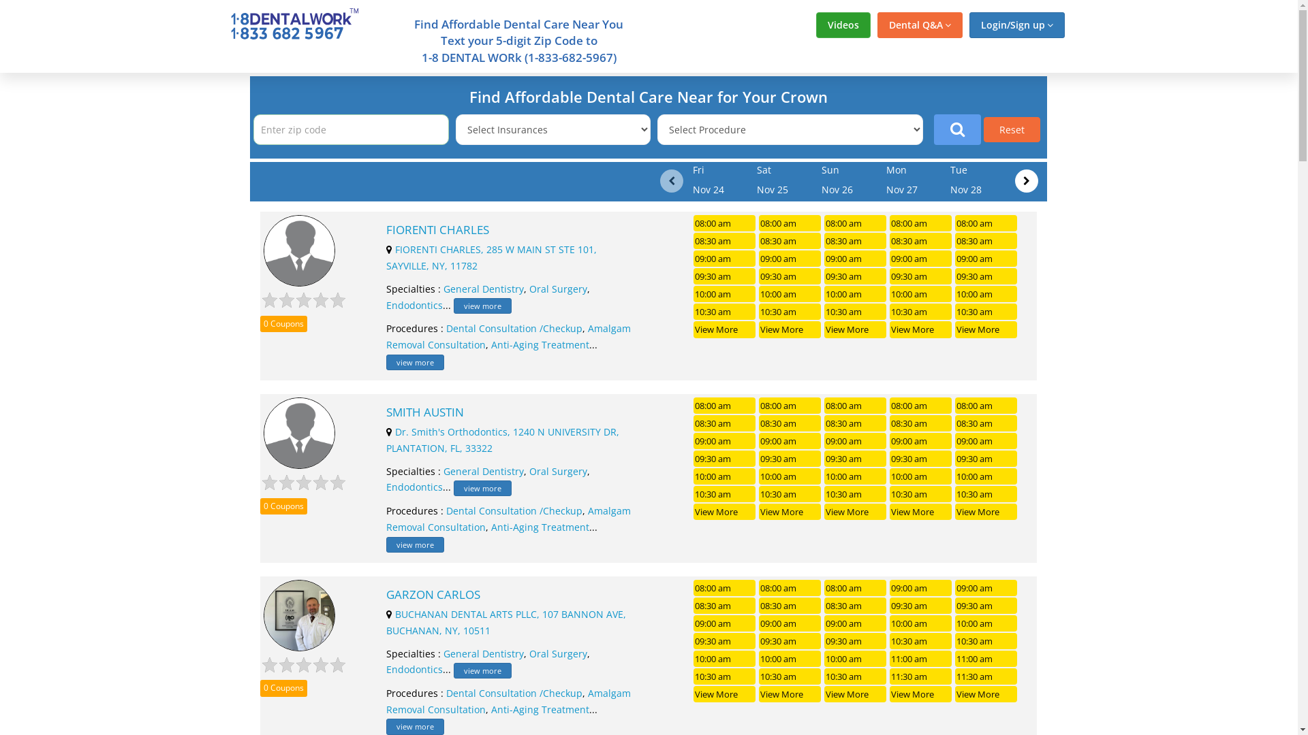  What do you see at coordinates (986, 259) in the screenshot?
I see `09:00 am` at bounding box center [986, 259].